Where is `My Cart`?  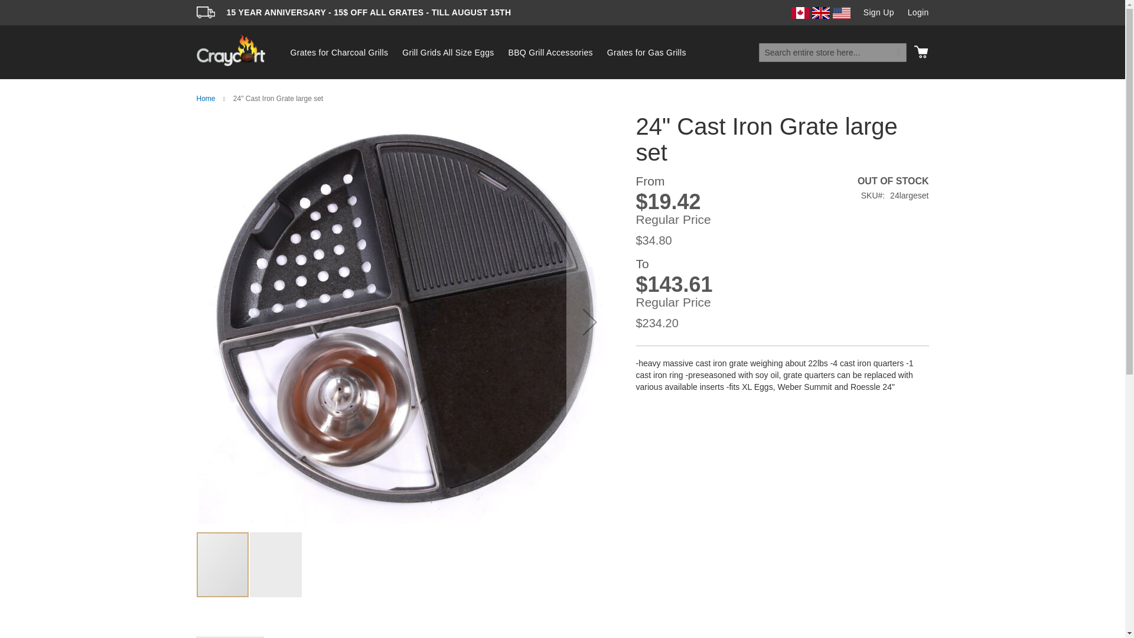 My Cart is located at coordinates (920, 52).